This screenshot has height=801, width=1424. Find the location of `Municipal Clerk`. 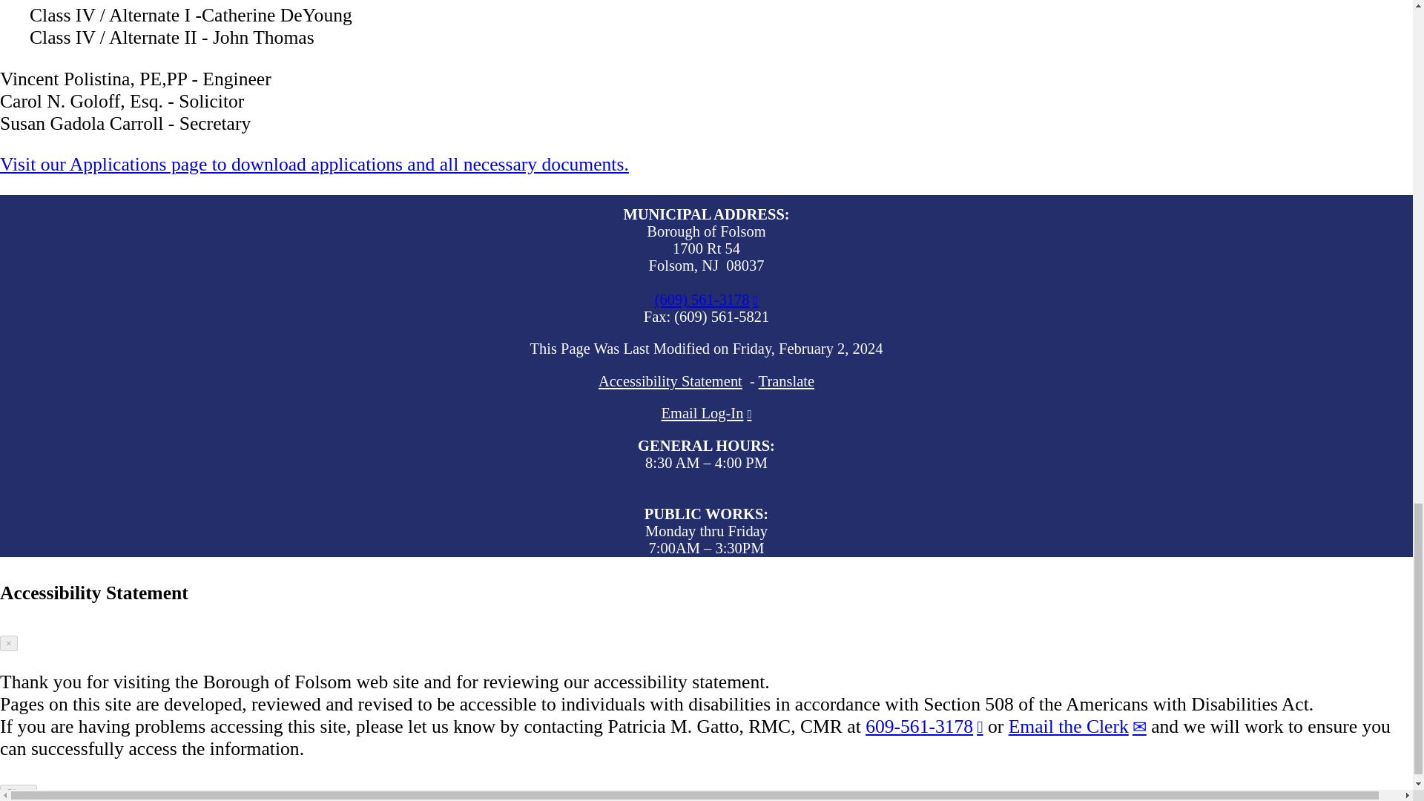

Municipal Clerk is located at coordinates (924, 726).